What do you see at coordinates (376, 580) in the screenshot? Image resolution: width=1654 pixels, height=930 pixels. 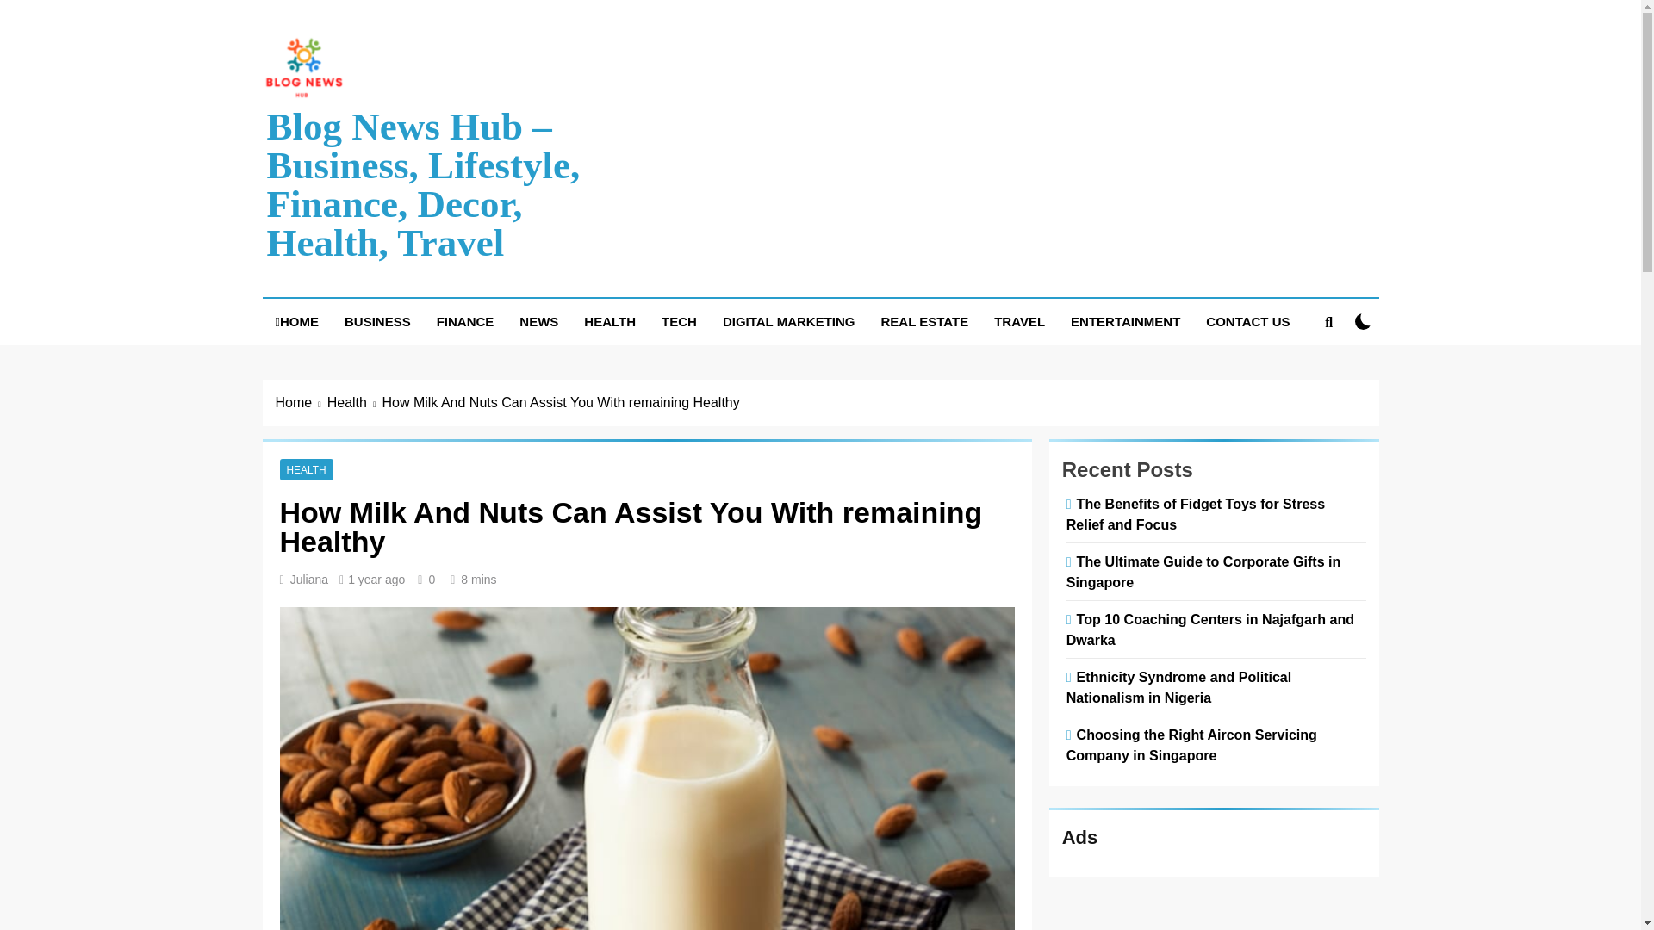 I see `1 year ago` at bounding box center [376, 580].